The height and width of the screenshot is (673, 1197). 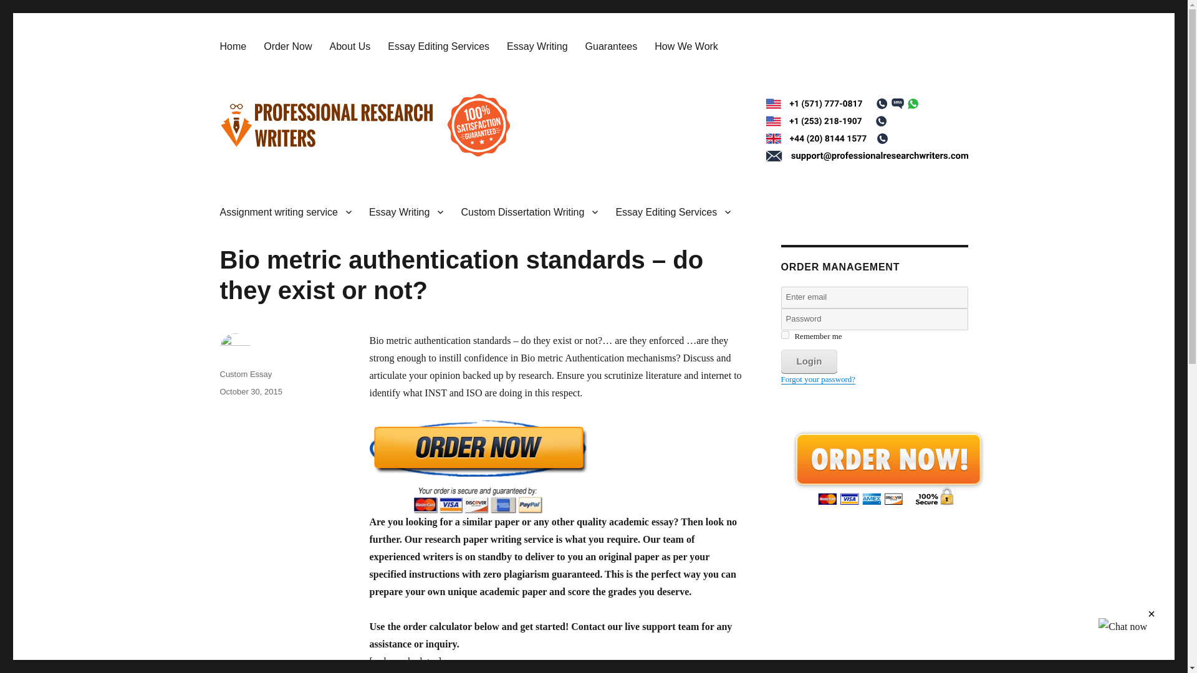 What do you see at coordinates (350, 46) in the screenshot?
I see `About Us` at bounding box center [350, 46].